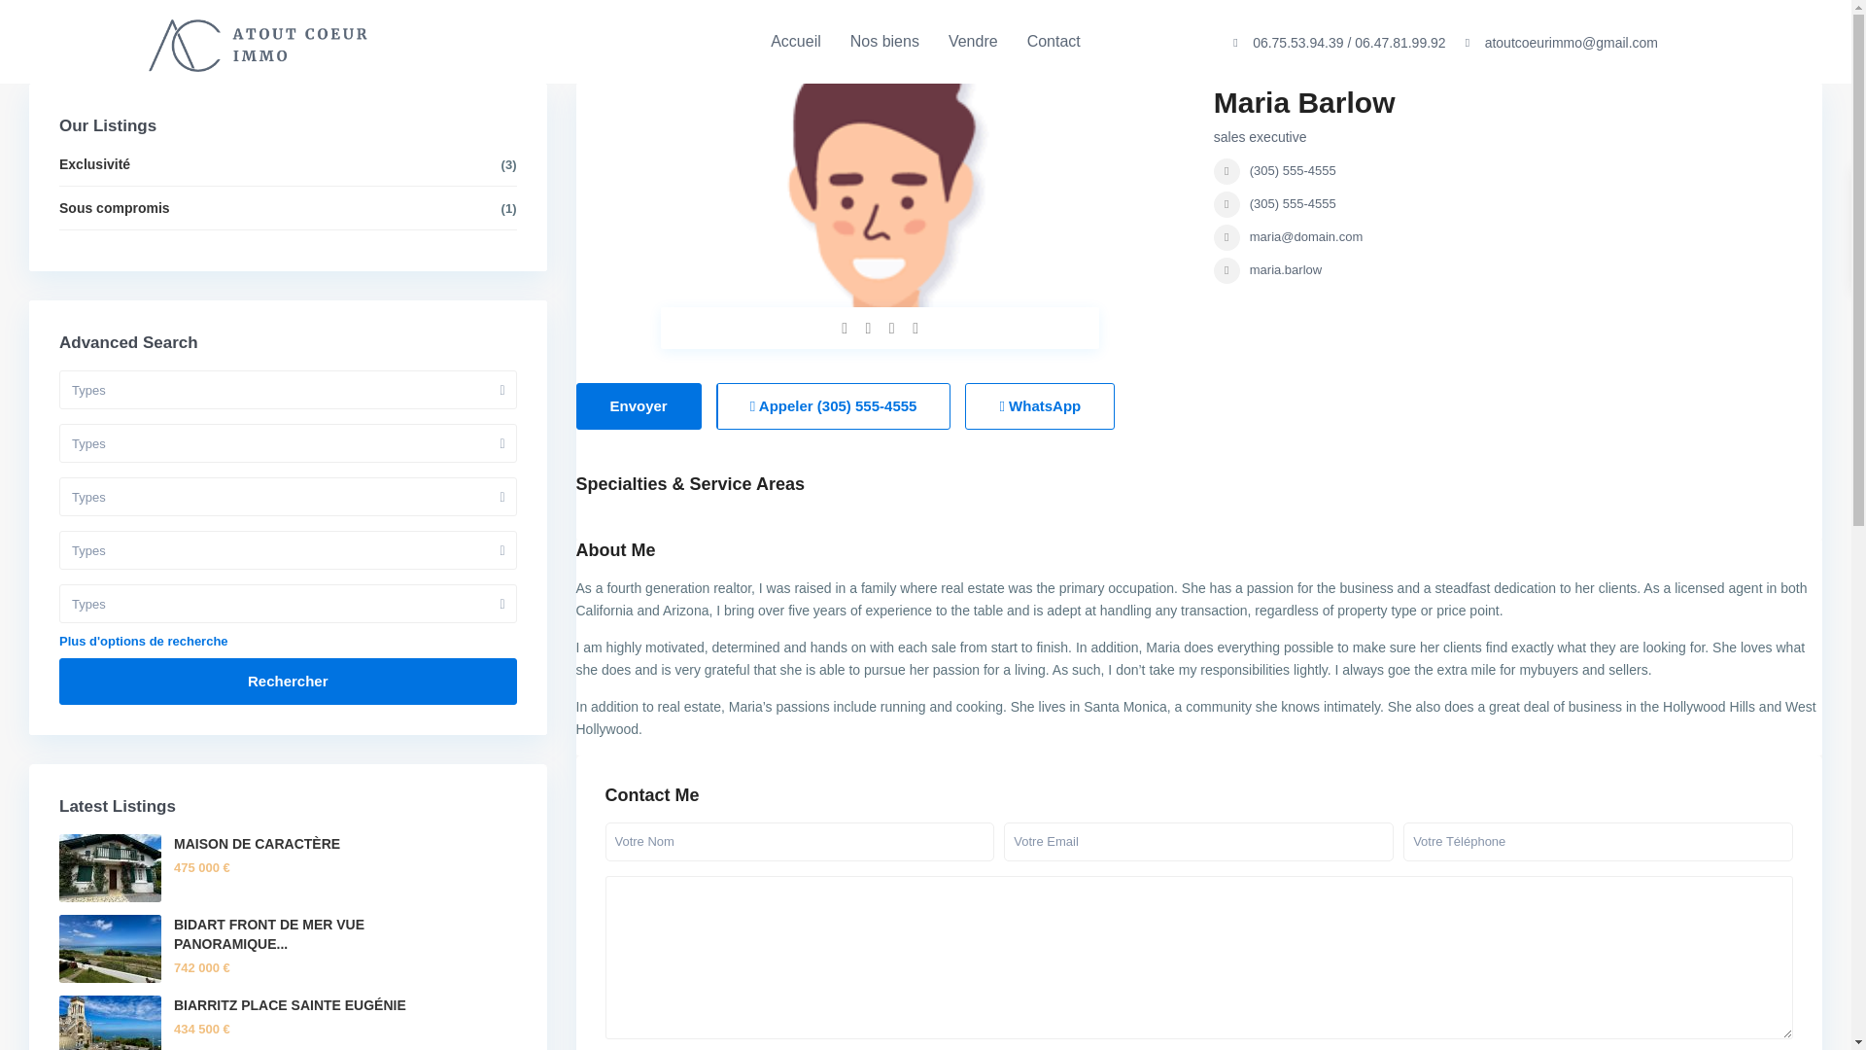 Image resolution: width=1866 pixels, height=1050 pixels. Describe the element at coordinates (1039, 406) in the screenshot. I see `WhatsApp` at that location.